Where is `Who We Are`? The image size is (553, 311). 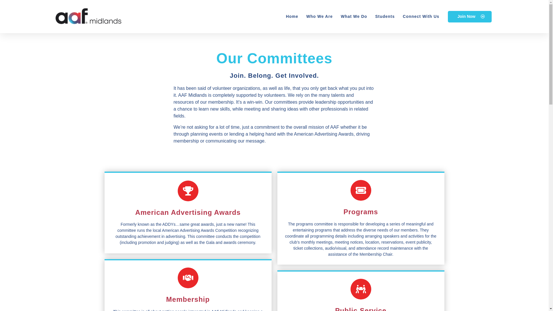
Who We Are is located at coordinates (319, 17).